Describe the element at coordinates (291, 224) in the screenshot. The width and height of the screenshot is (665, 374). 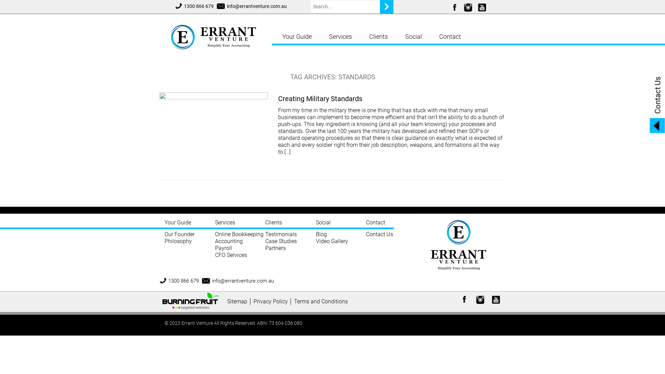
I see `Clients` at that location.